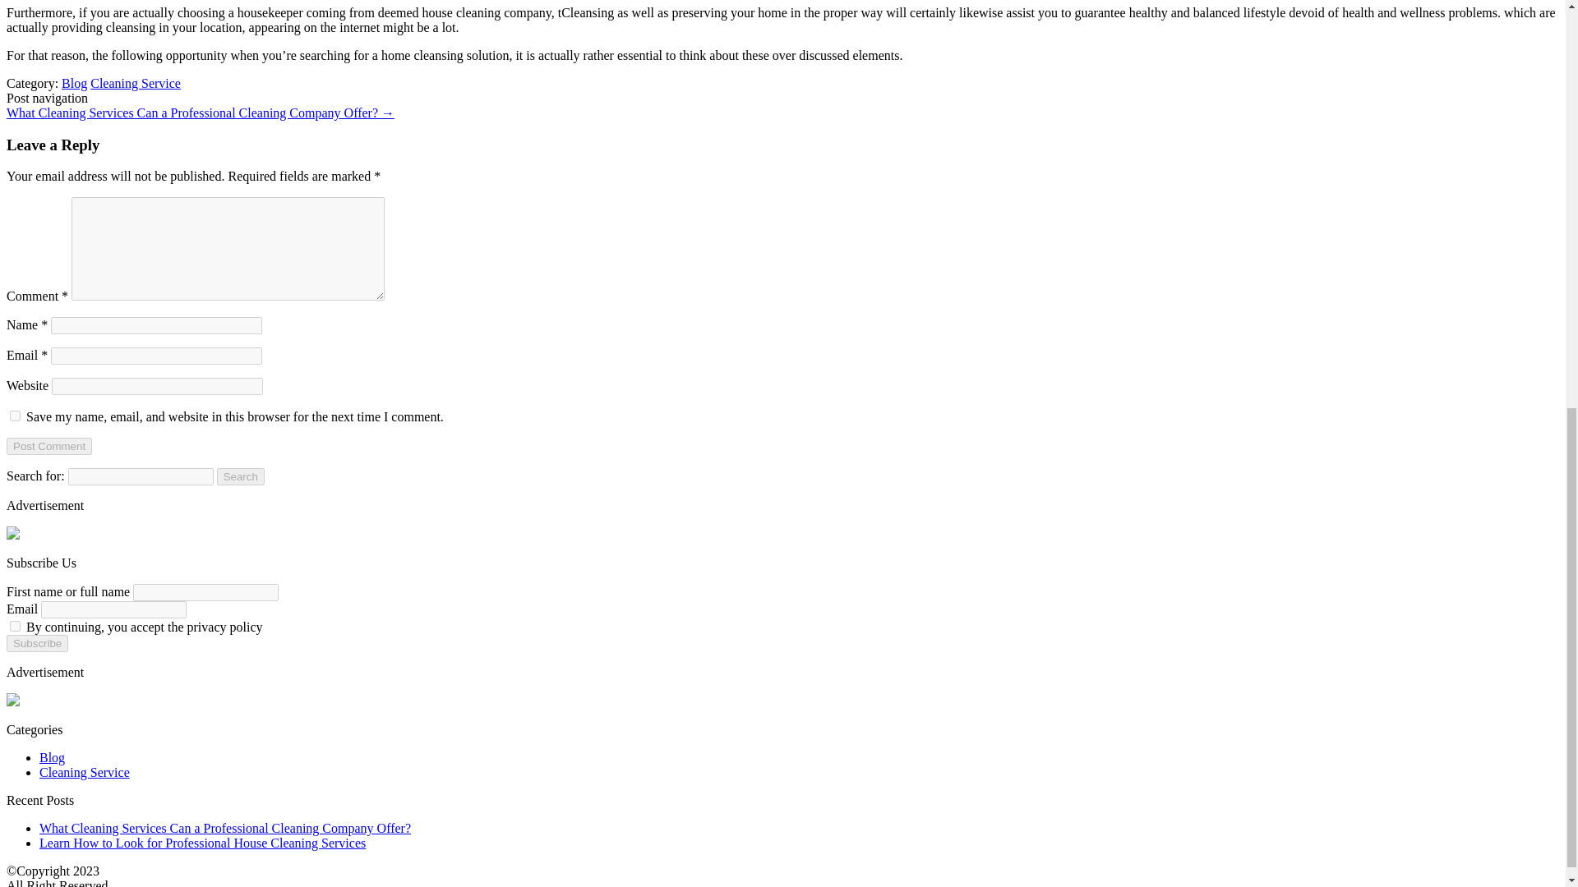 The image size is (1578, 887). Describe the element at coordinates (15, 626) in the screenshot. I see `on` at that location.